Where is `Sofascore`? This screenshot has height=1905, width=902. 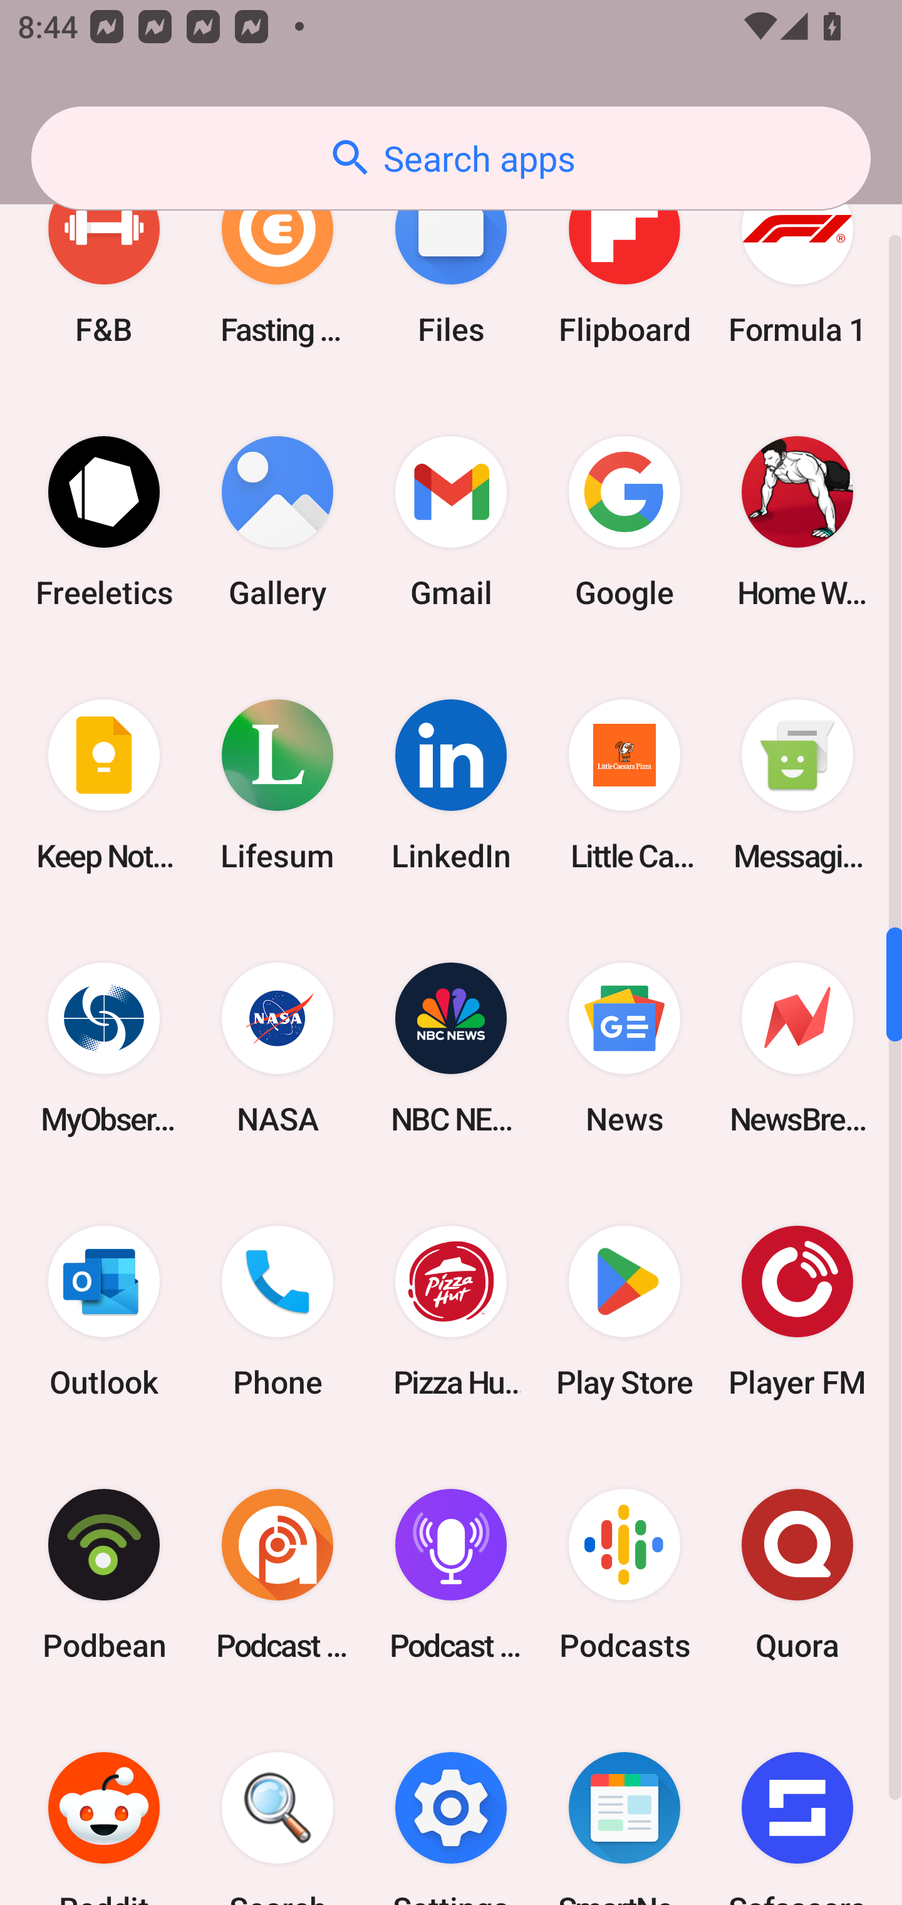
Sofascore is located at coordinates (797, 1806).